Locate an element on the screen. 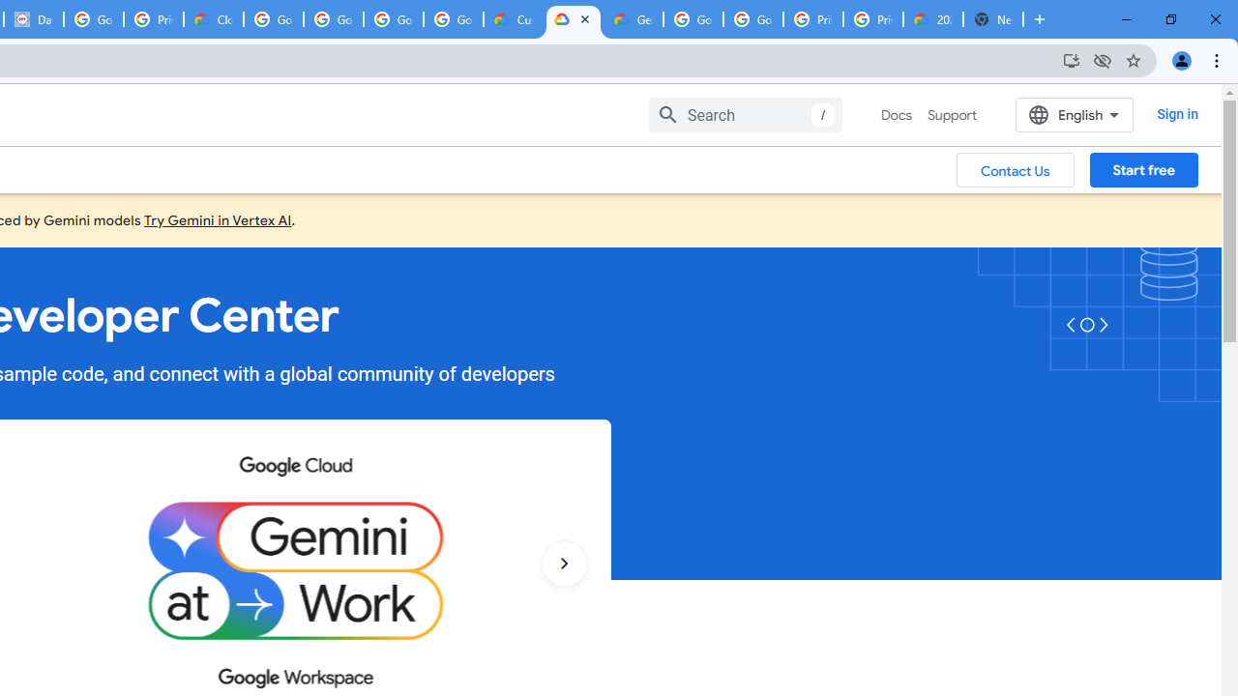 The image size is (1238, 696). Google Cloud Platform is located at coordinates (693, 19).